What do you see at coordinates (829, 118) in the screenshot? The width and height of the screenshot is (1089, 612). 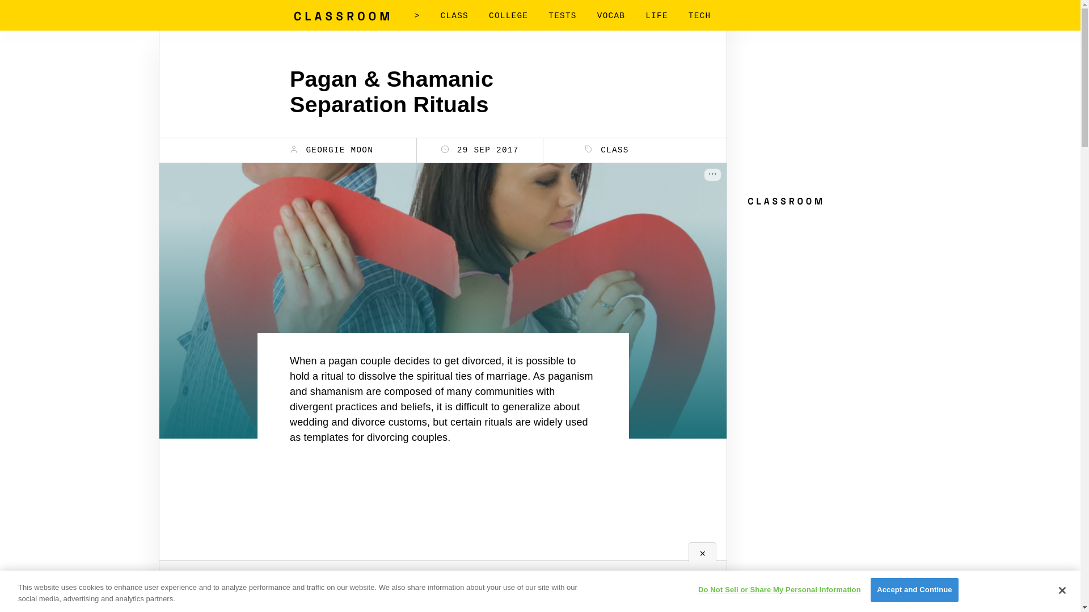 I see `3rd party ad content` at bounding box center [829, 118].